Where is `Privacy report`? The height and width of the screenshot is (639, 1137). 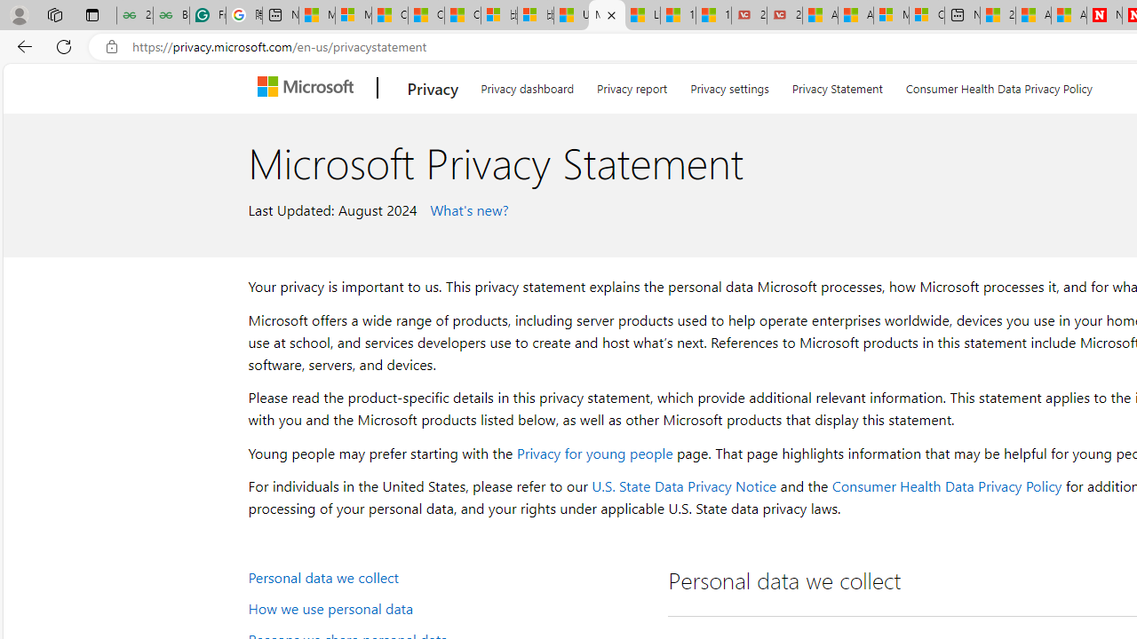 Privacy report is located at coordinates (632, 85).